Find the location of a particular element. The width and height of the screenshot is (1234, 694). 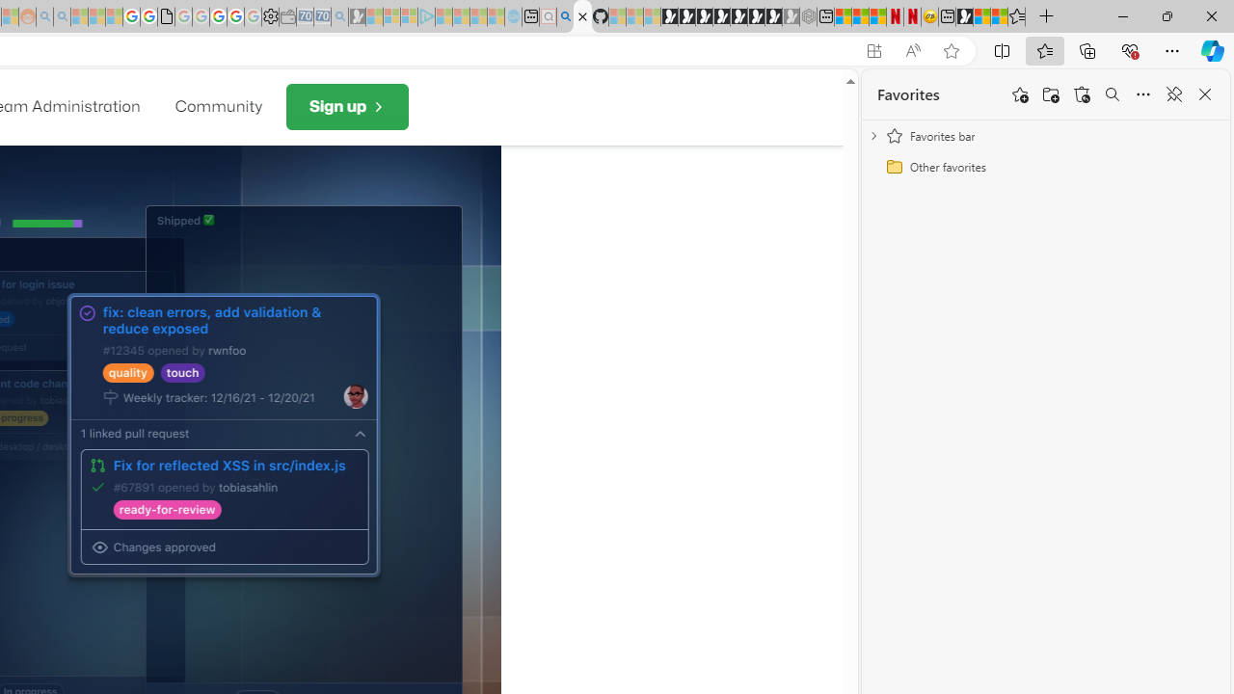

Read aloud this page (Ctrl+Shift+U) is located at coordinates (912, 51).